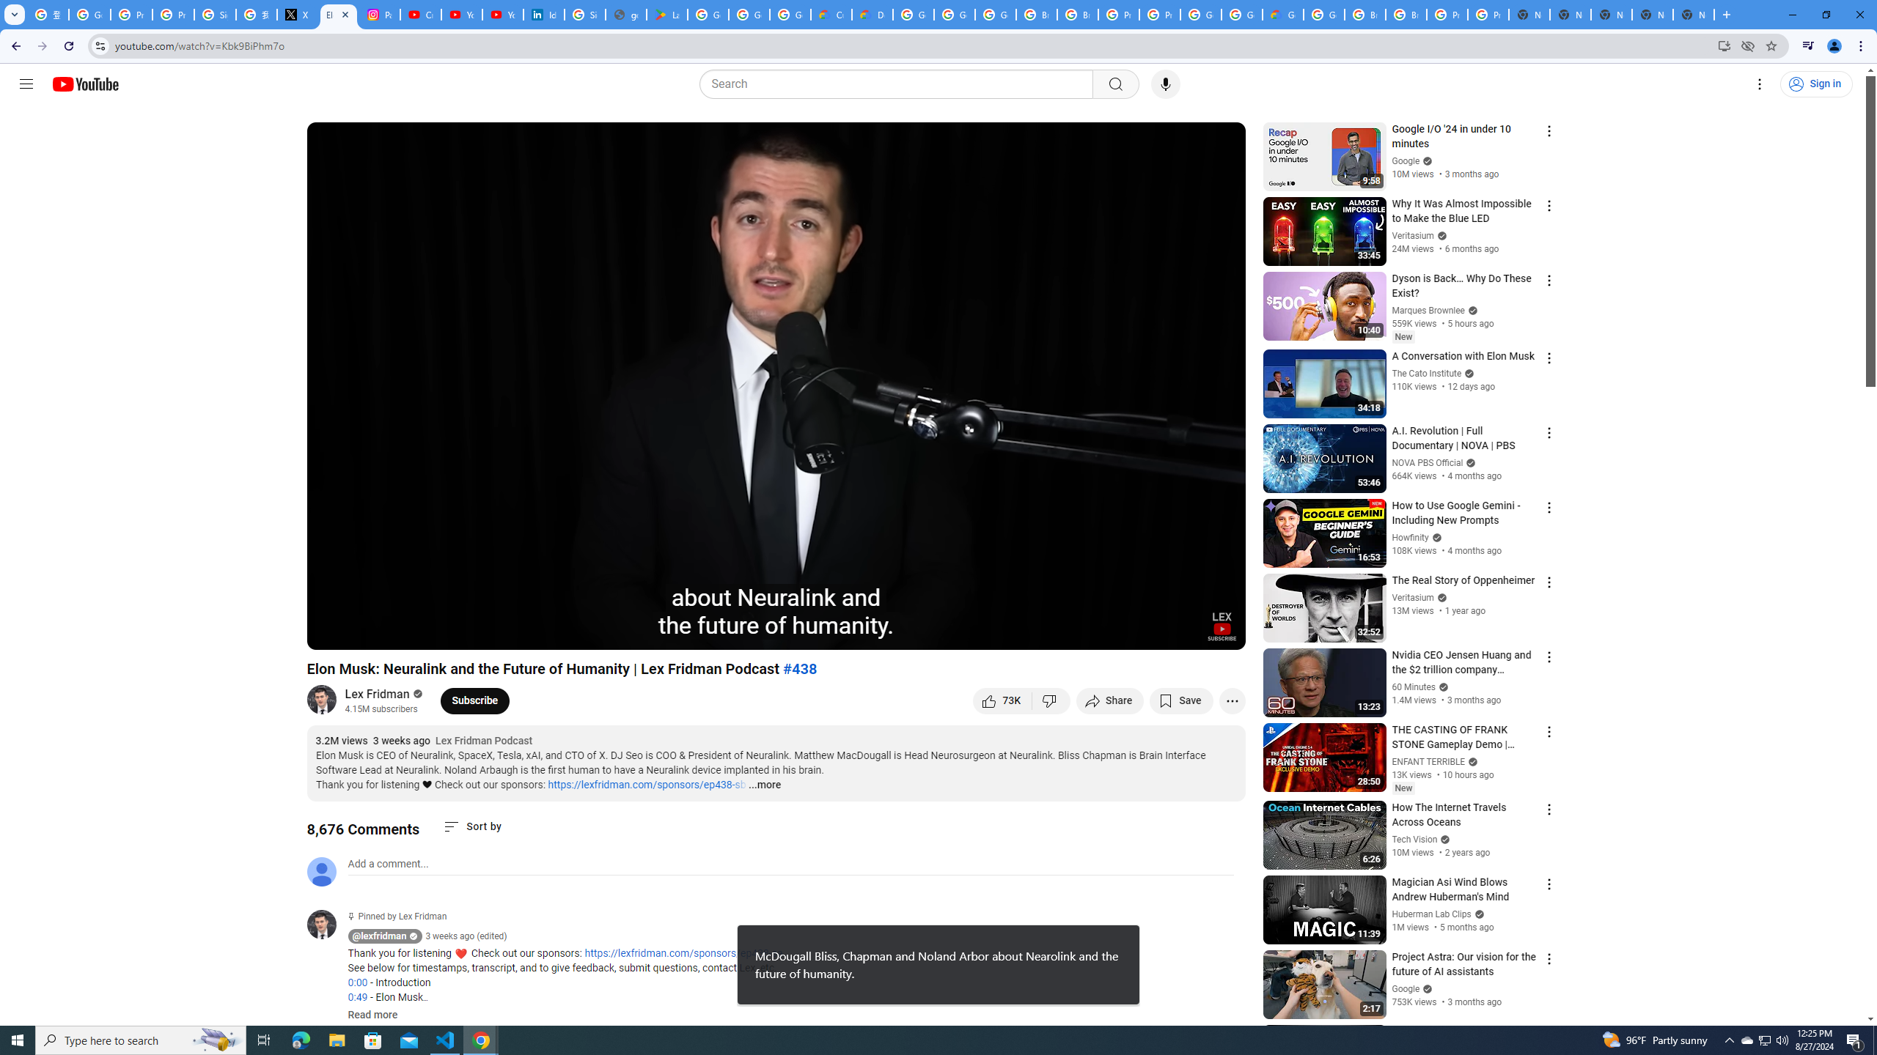 The height and width of the screenshot is (1055, 1877). Describe the element at coordinates (1180, 700) in the screenshot. I see `Save to playlist` at that location.